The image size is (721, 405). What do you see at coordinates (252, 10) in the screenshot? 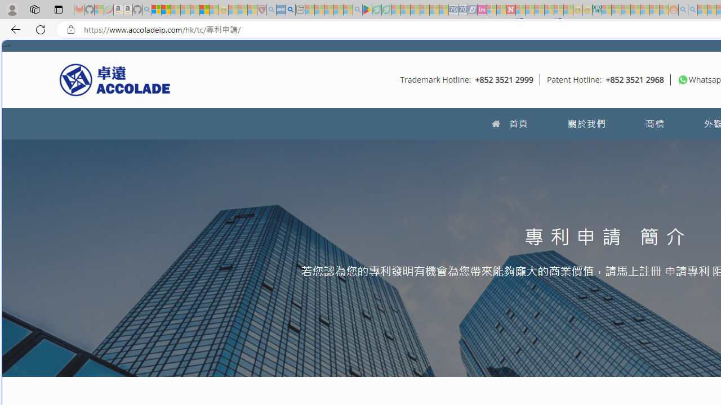
I see `Local - MSN - Sleeping` at bounding box center [252, 10].